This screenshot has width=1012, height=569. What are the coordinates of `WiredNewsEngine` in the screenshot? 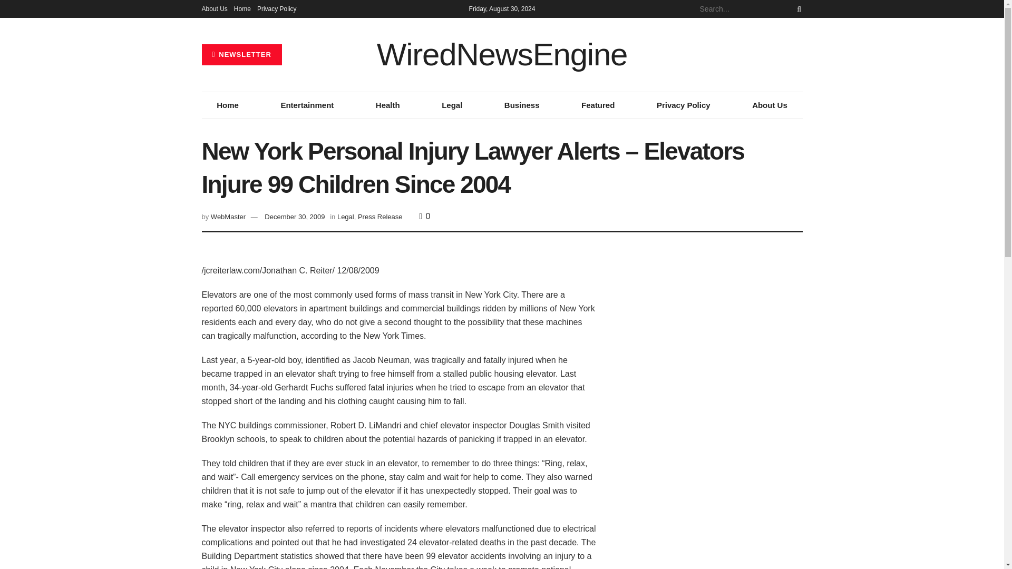 It's located at (502, 55).